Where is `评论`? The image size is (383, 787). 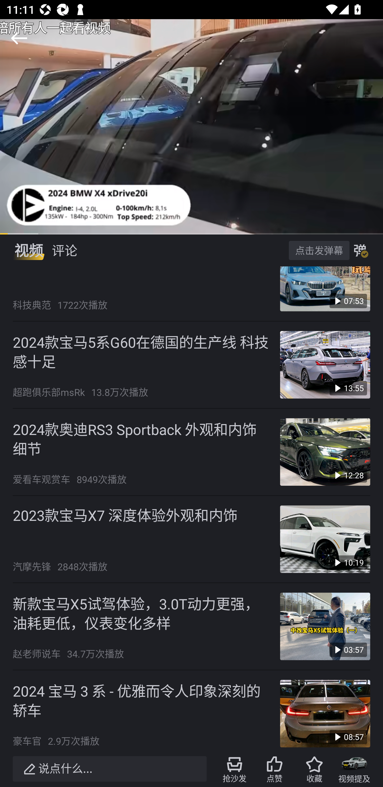
评论 is located at coordinates (64, 250).